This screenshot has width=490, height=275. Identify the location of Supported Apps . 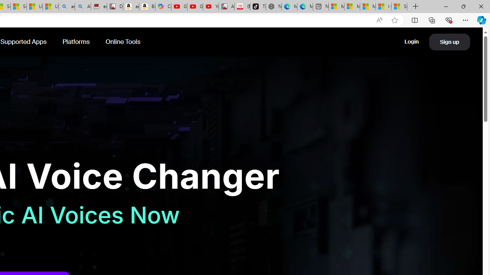
(24, 42).